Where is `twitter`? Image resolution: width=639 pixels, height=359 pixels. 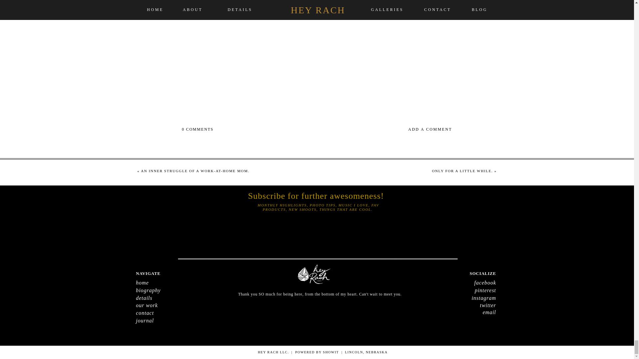 twitter is located at coordinates (457, 305).